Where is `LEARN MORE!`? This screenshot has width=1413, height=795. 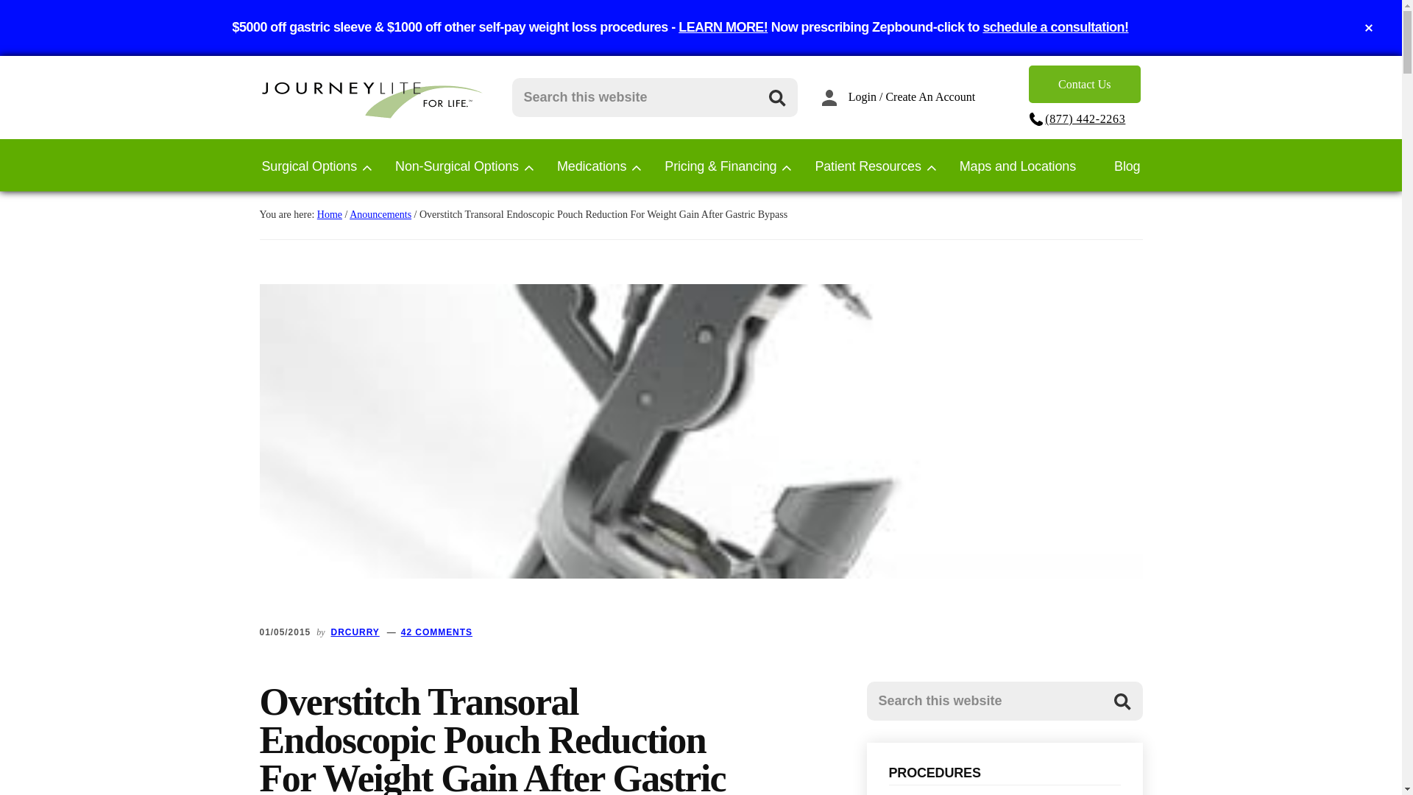 LEARN MORE! is located at coordinates (723, 27).